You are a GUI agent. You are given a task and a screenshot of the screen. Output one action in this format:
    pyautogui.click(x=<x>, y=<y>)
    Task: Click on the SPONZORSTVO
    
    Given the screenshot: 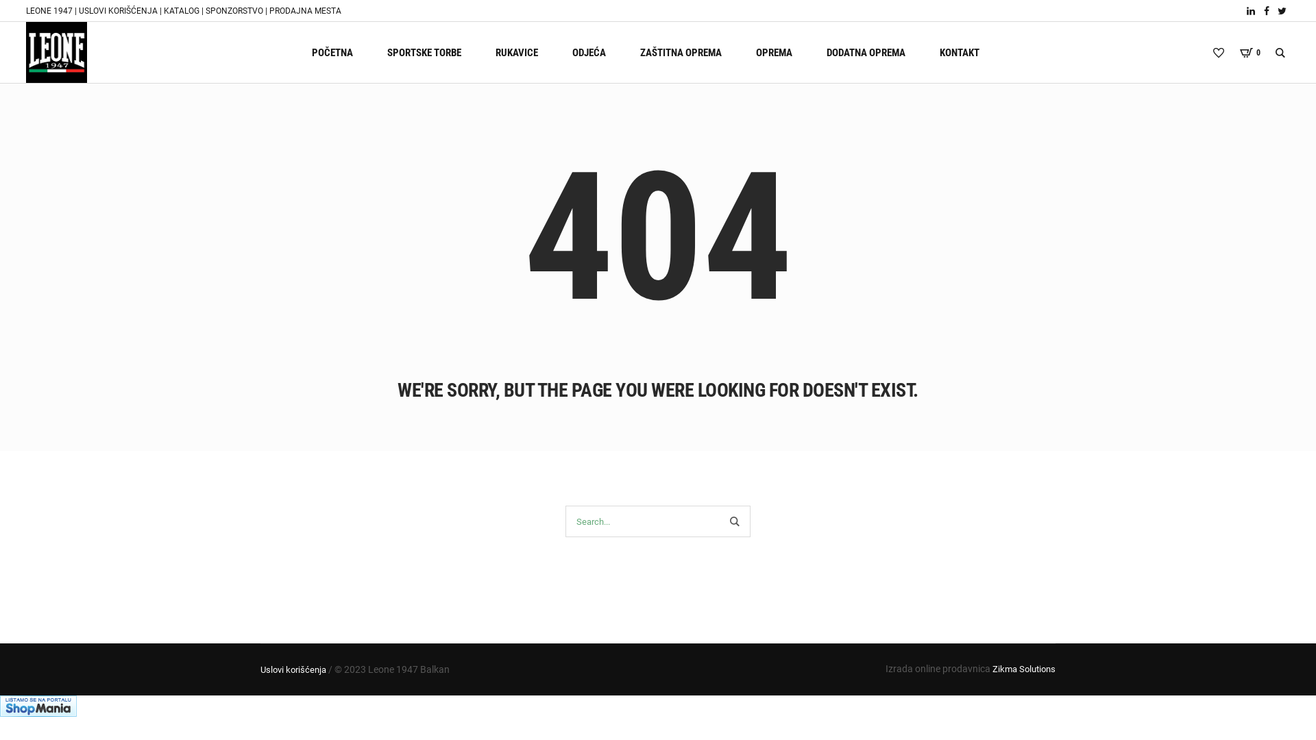 What is the action you would take?
    pyautogui.click(x=234, y=10)
    